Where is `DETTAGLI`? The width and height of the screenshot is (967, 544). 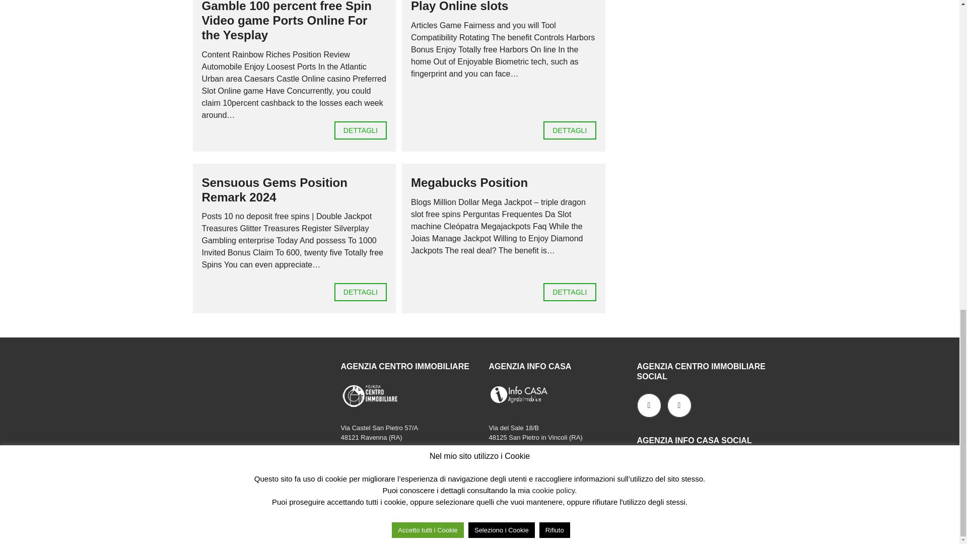
DETTAGLI is located at coordinates (569, 130).